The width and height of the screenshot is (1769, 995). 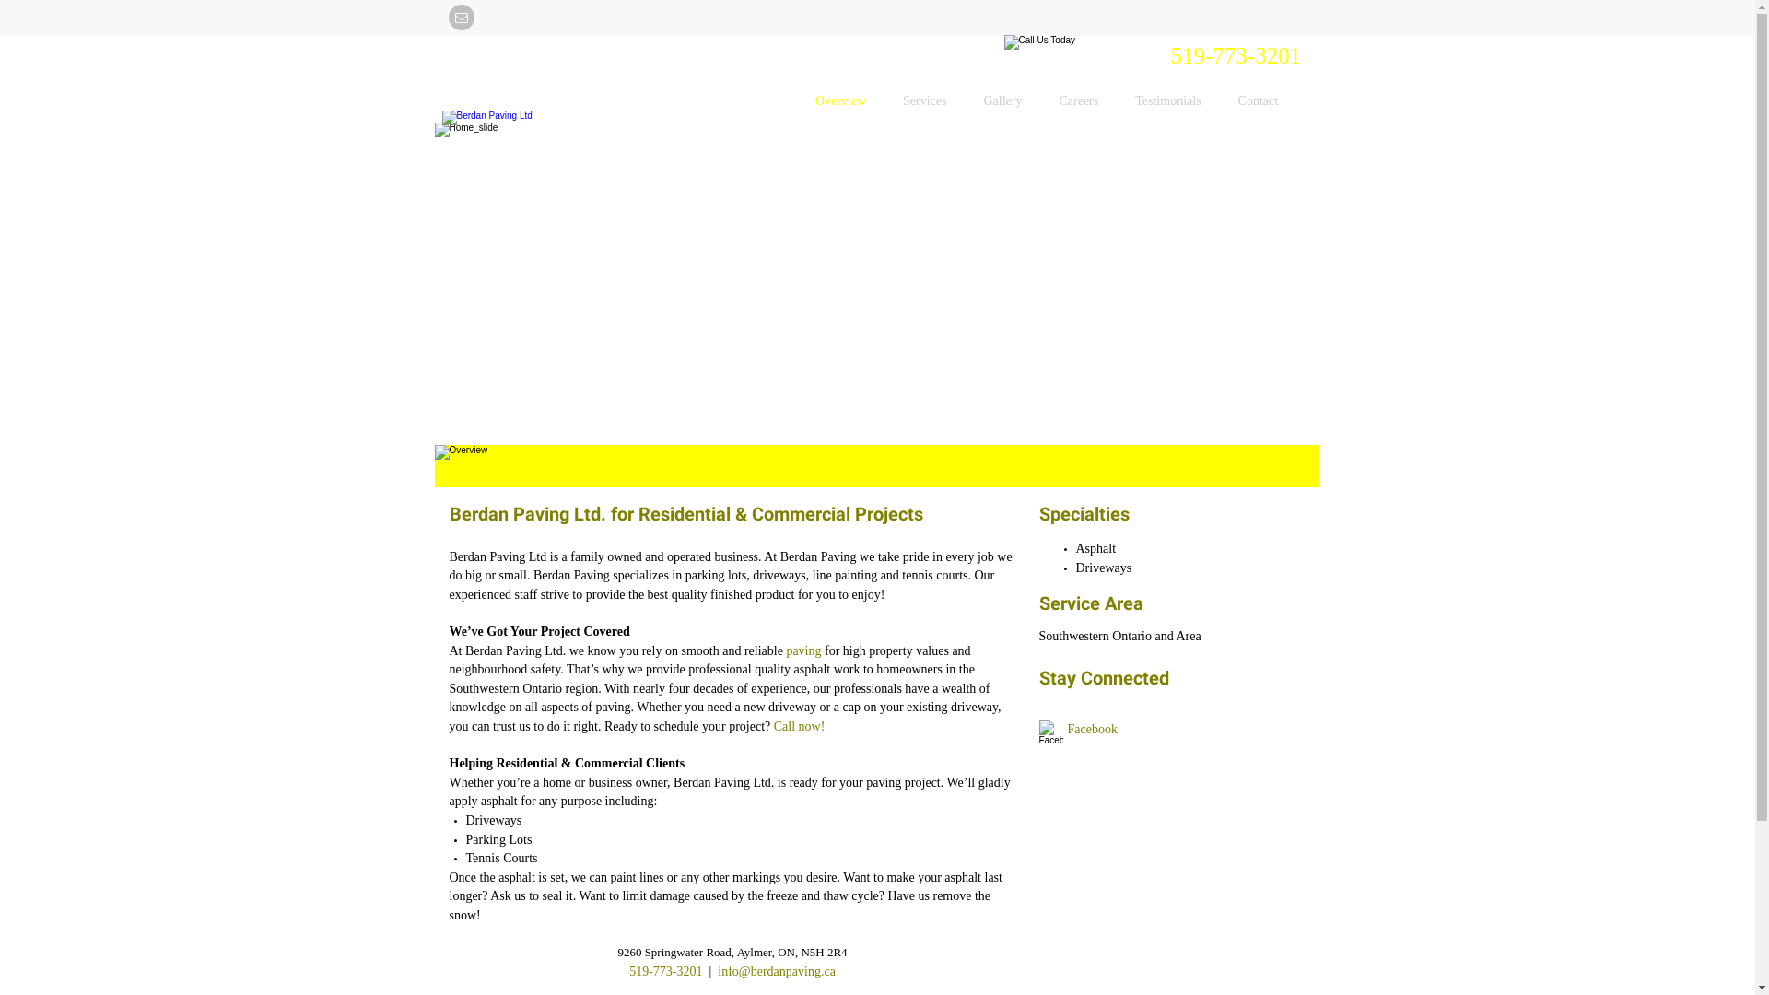 What do you see at coordinates (1259, 101) in the screenshot?
I see `Contact` at bounding box center [1259, 101].